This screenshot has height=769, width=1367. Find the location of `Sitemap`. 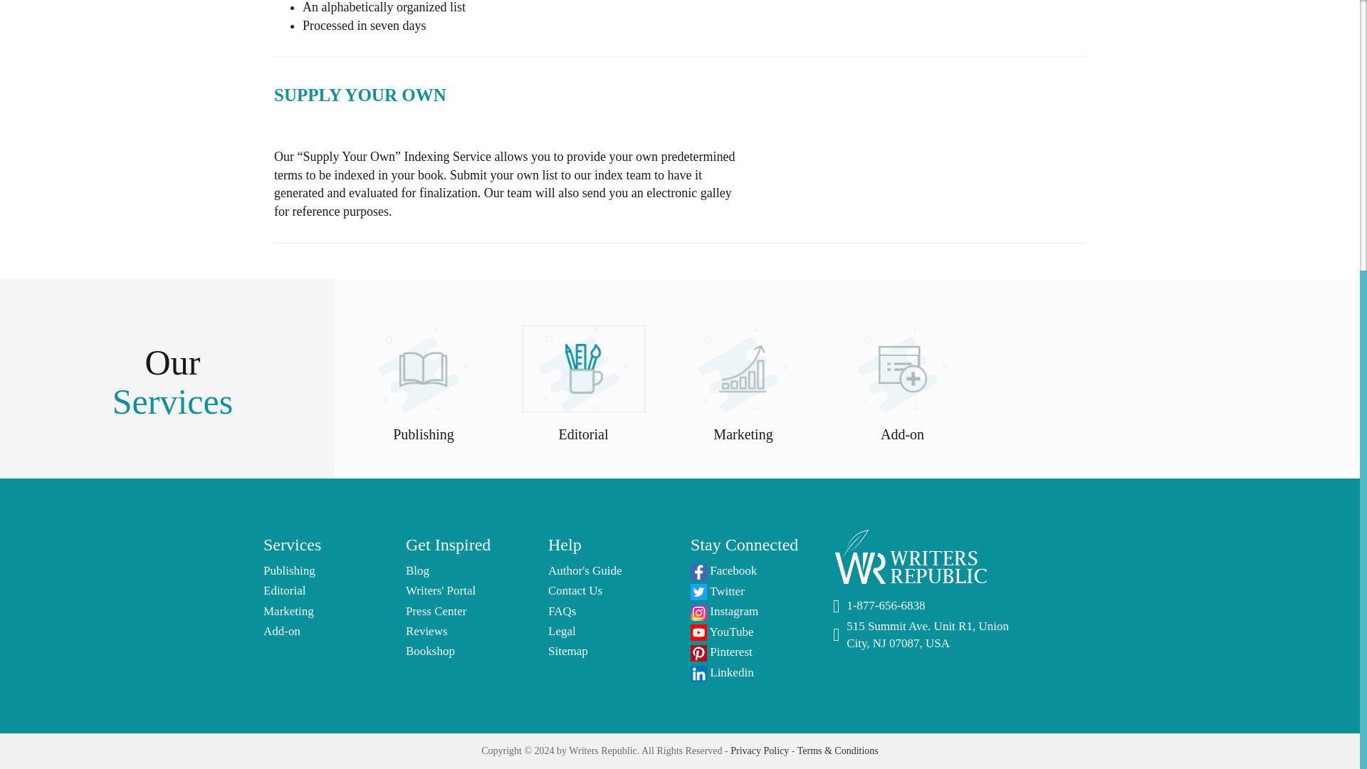

Sitemap is located at coordinates (567, 651).